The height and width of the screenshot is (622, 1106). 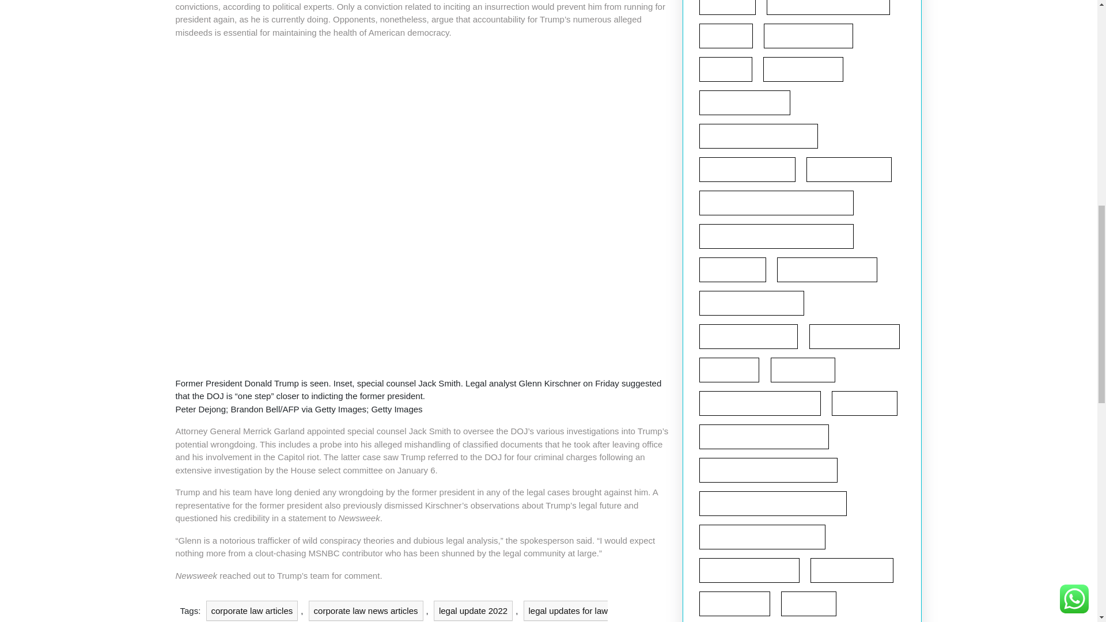 I want to click on business, so click(x=726, y=36).